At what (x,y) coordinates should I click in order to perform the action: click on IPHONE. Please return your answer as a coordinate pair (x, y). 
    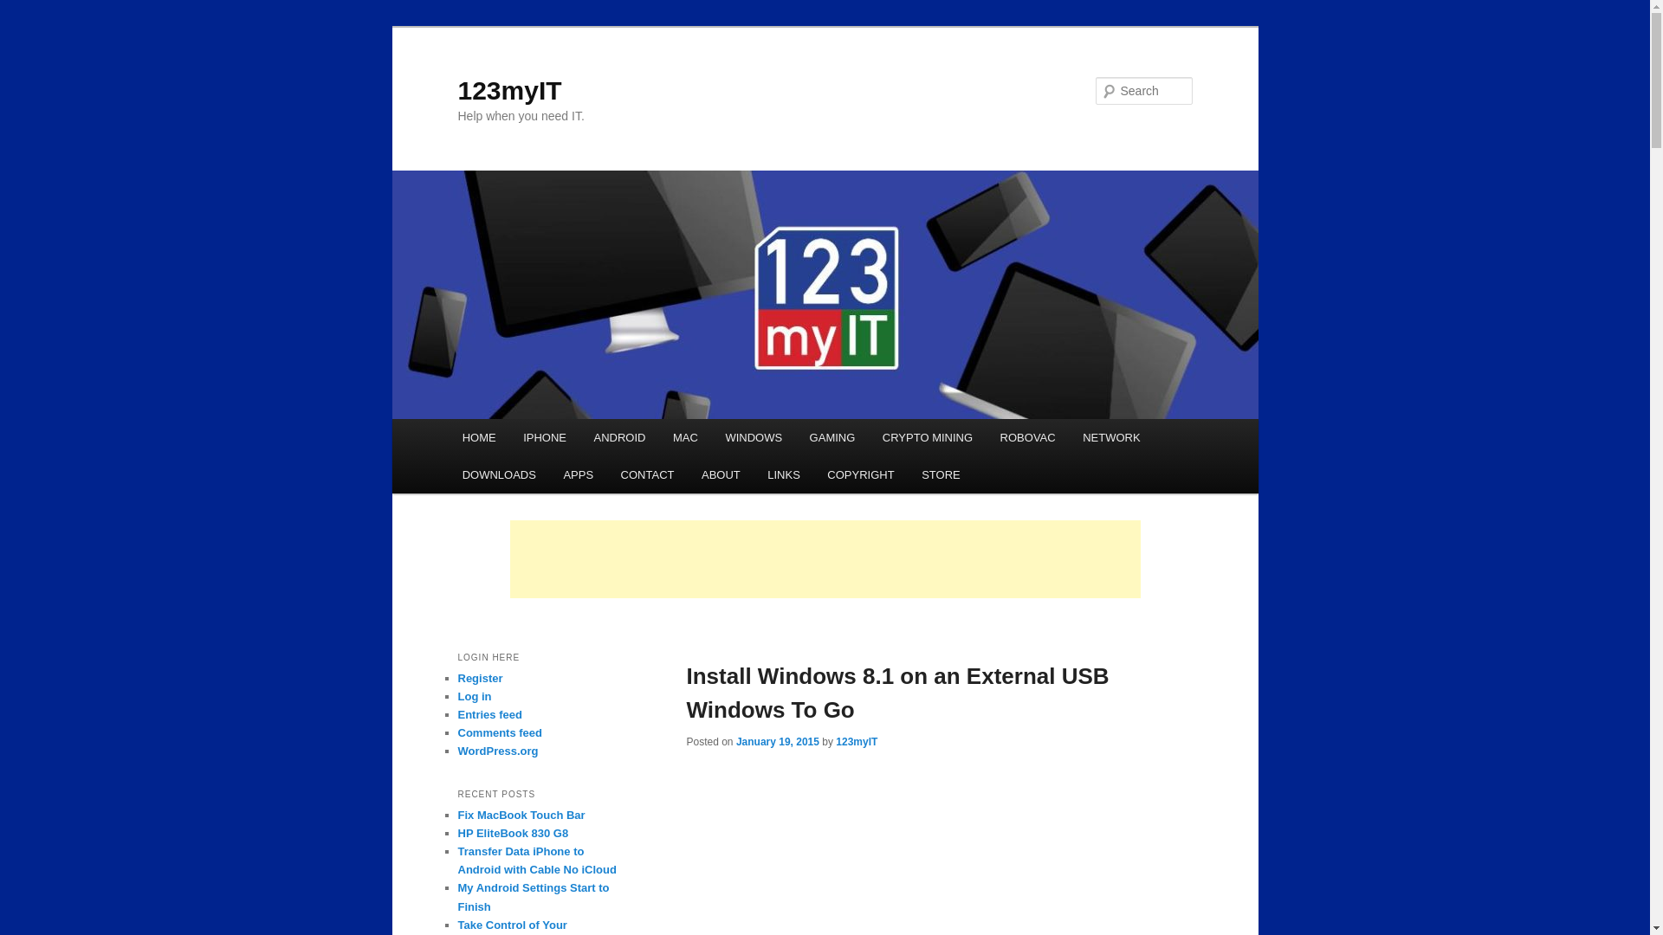
    Looking at the image, I should click on (544, 437).